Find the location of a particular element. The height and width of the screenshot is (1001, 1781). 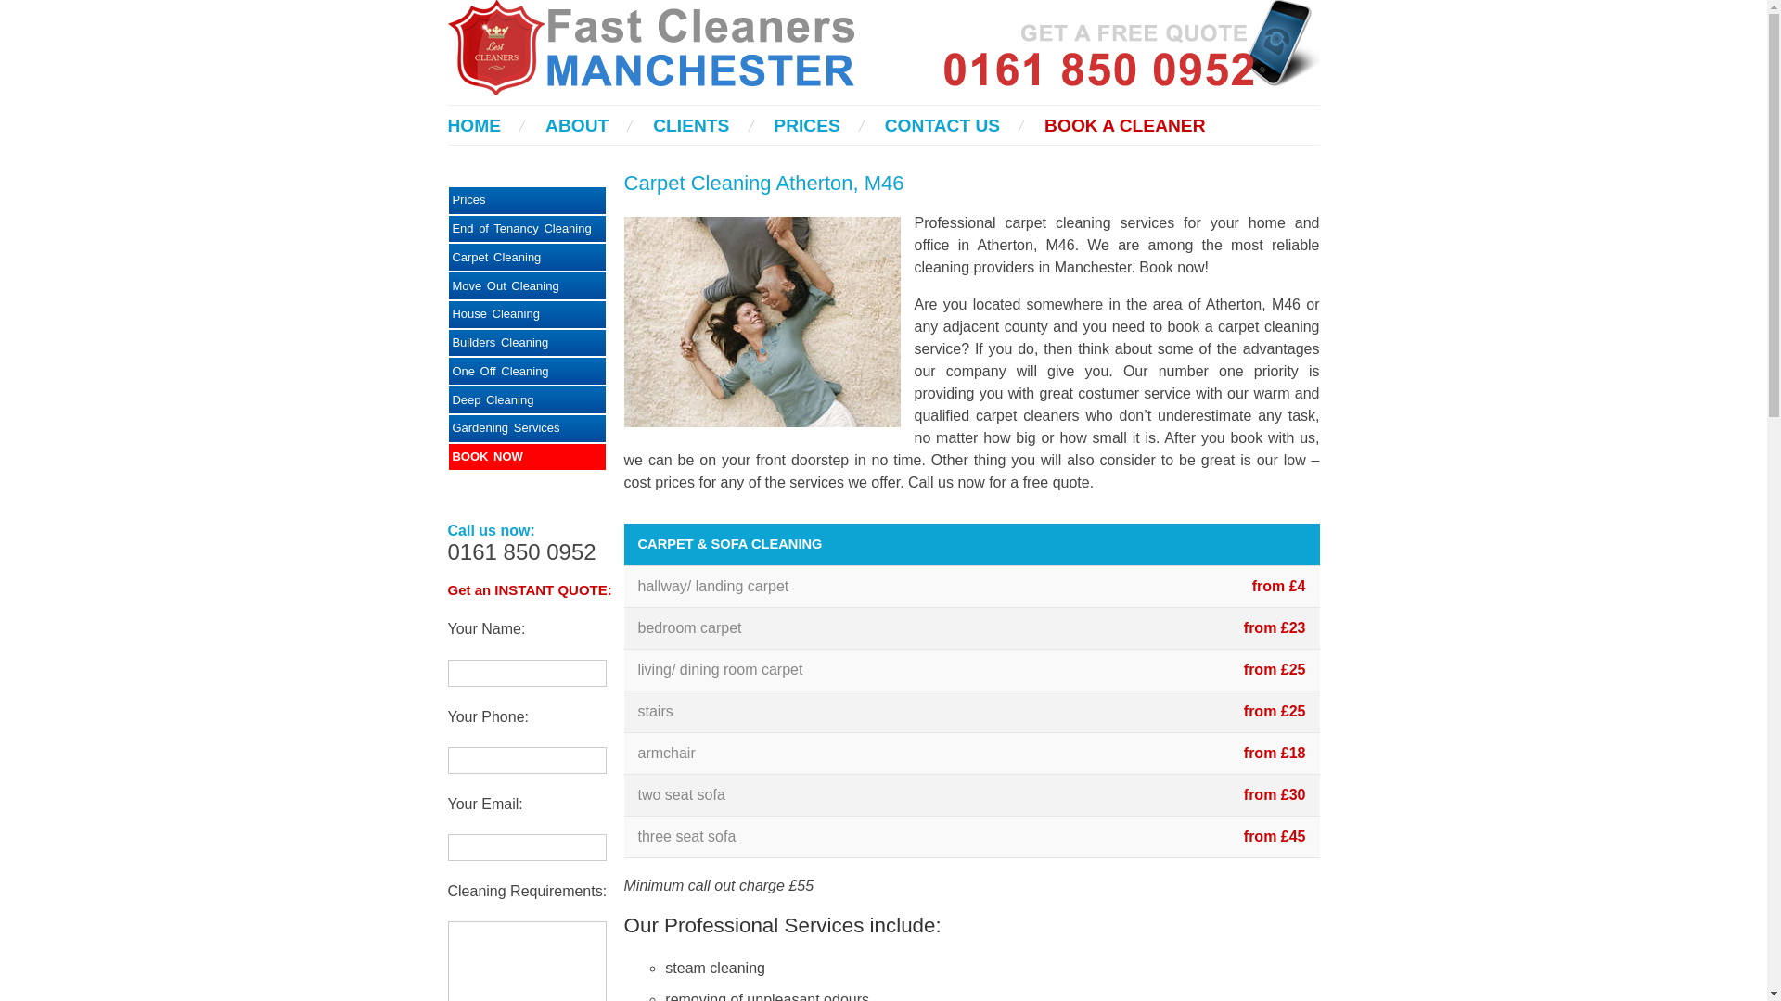

Builders Cleaning is located at coordinates (527, 343).